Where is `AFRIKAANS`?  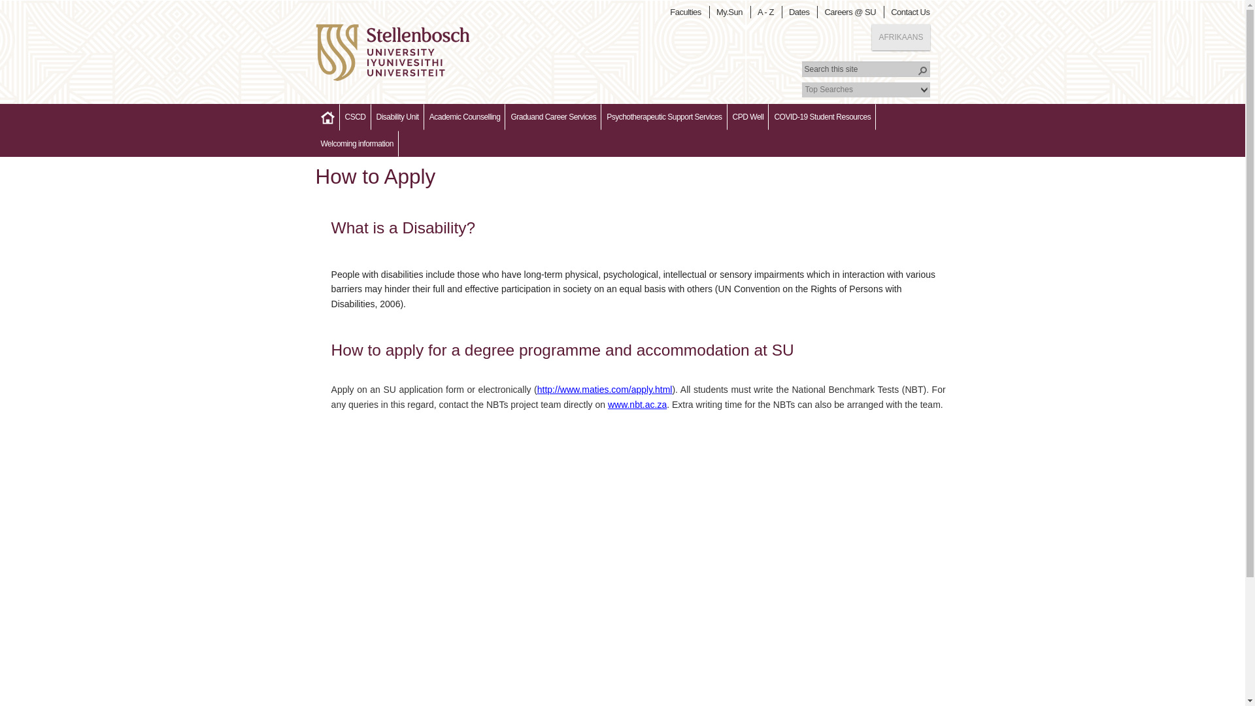 AFRIKAANS is located at coordinates (901, 37).